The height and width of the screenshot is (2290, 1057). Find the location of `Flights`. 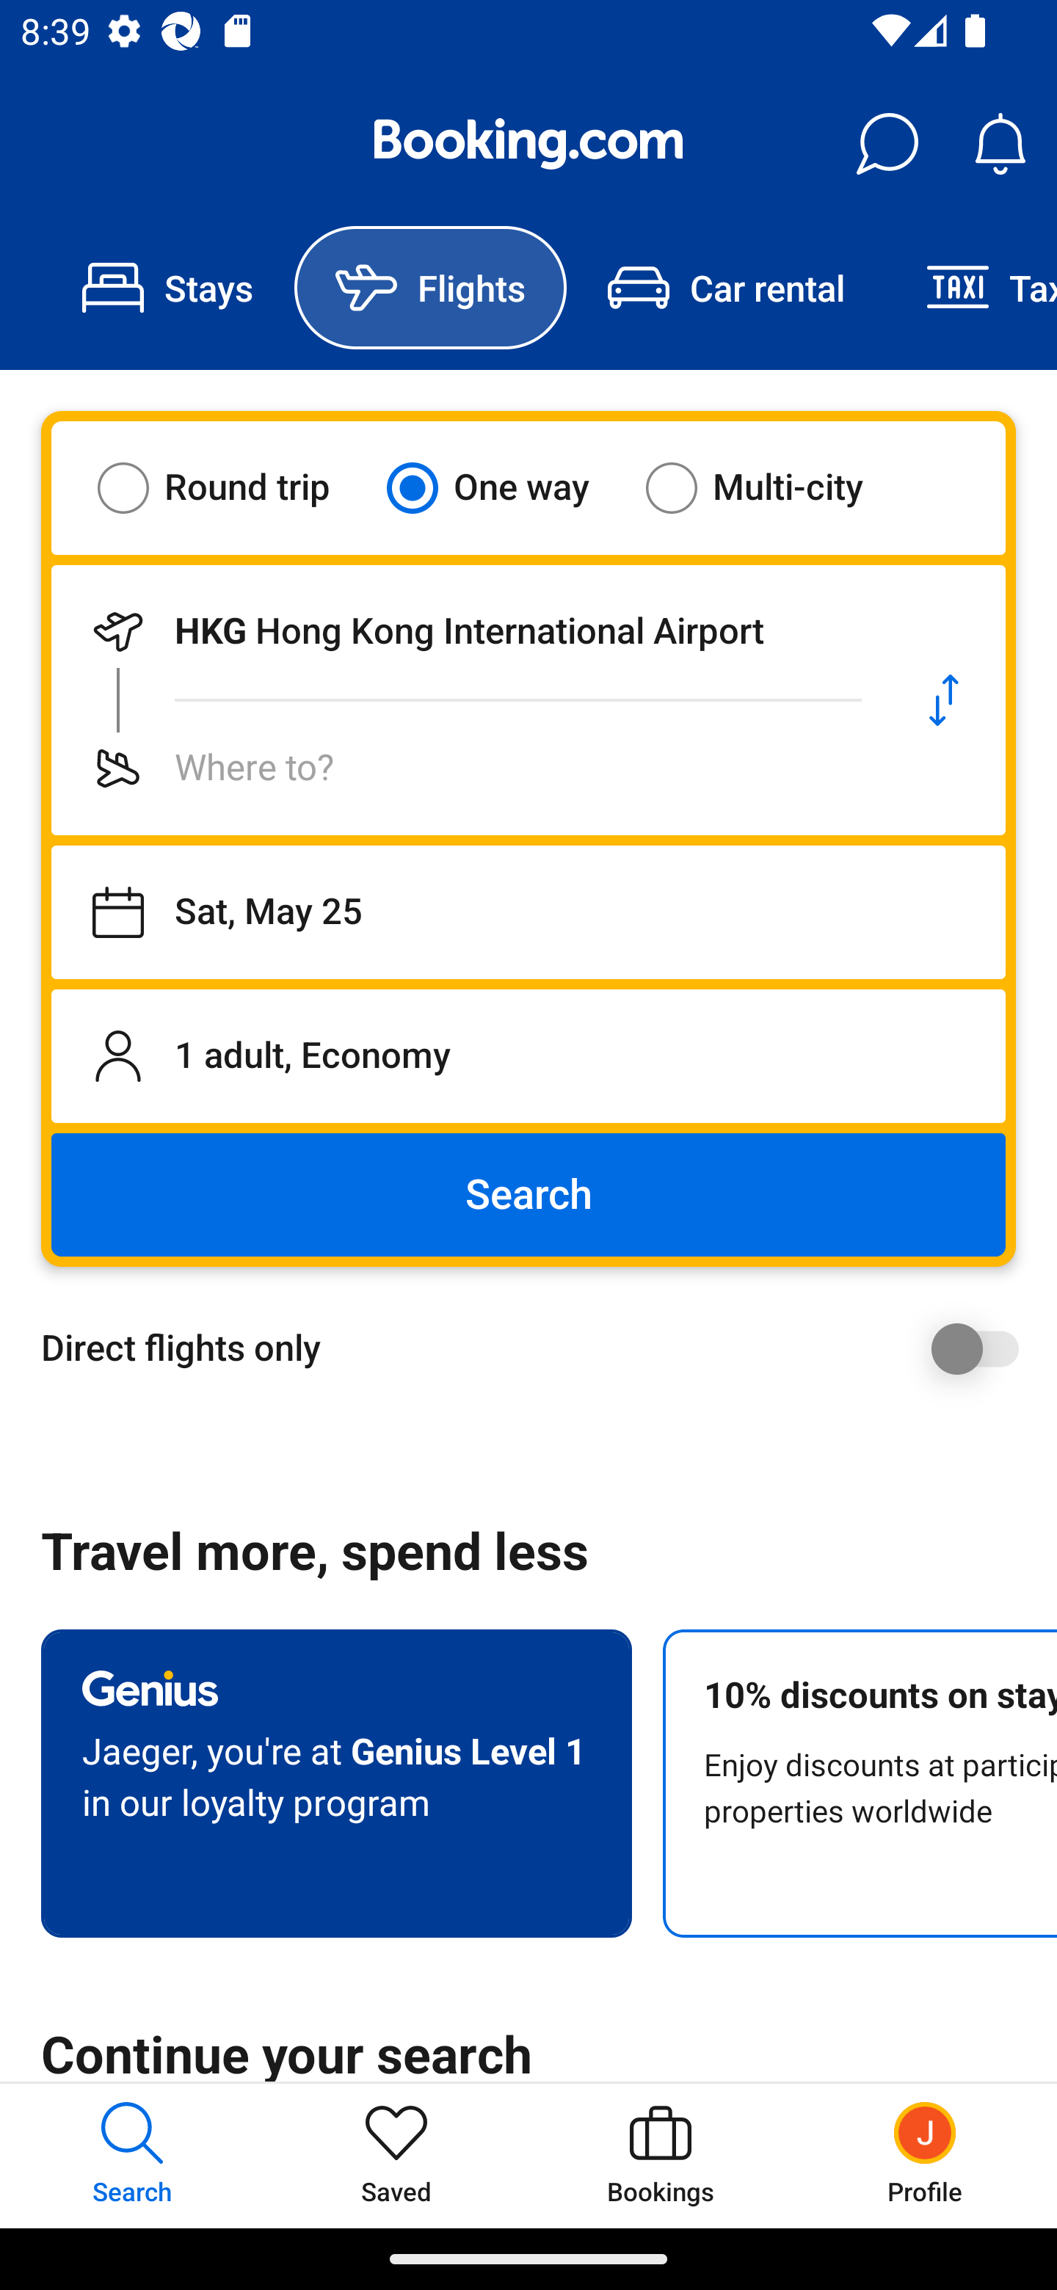

Flights is located at coordinates (430, 288).